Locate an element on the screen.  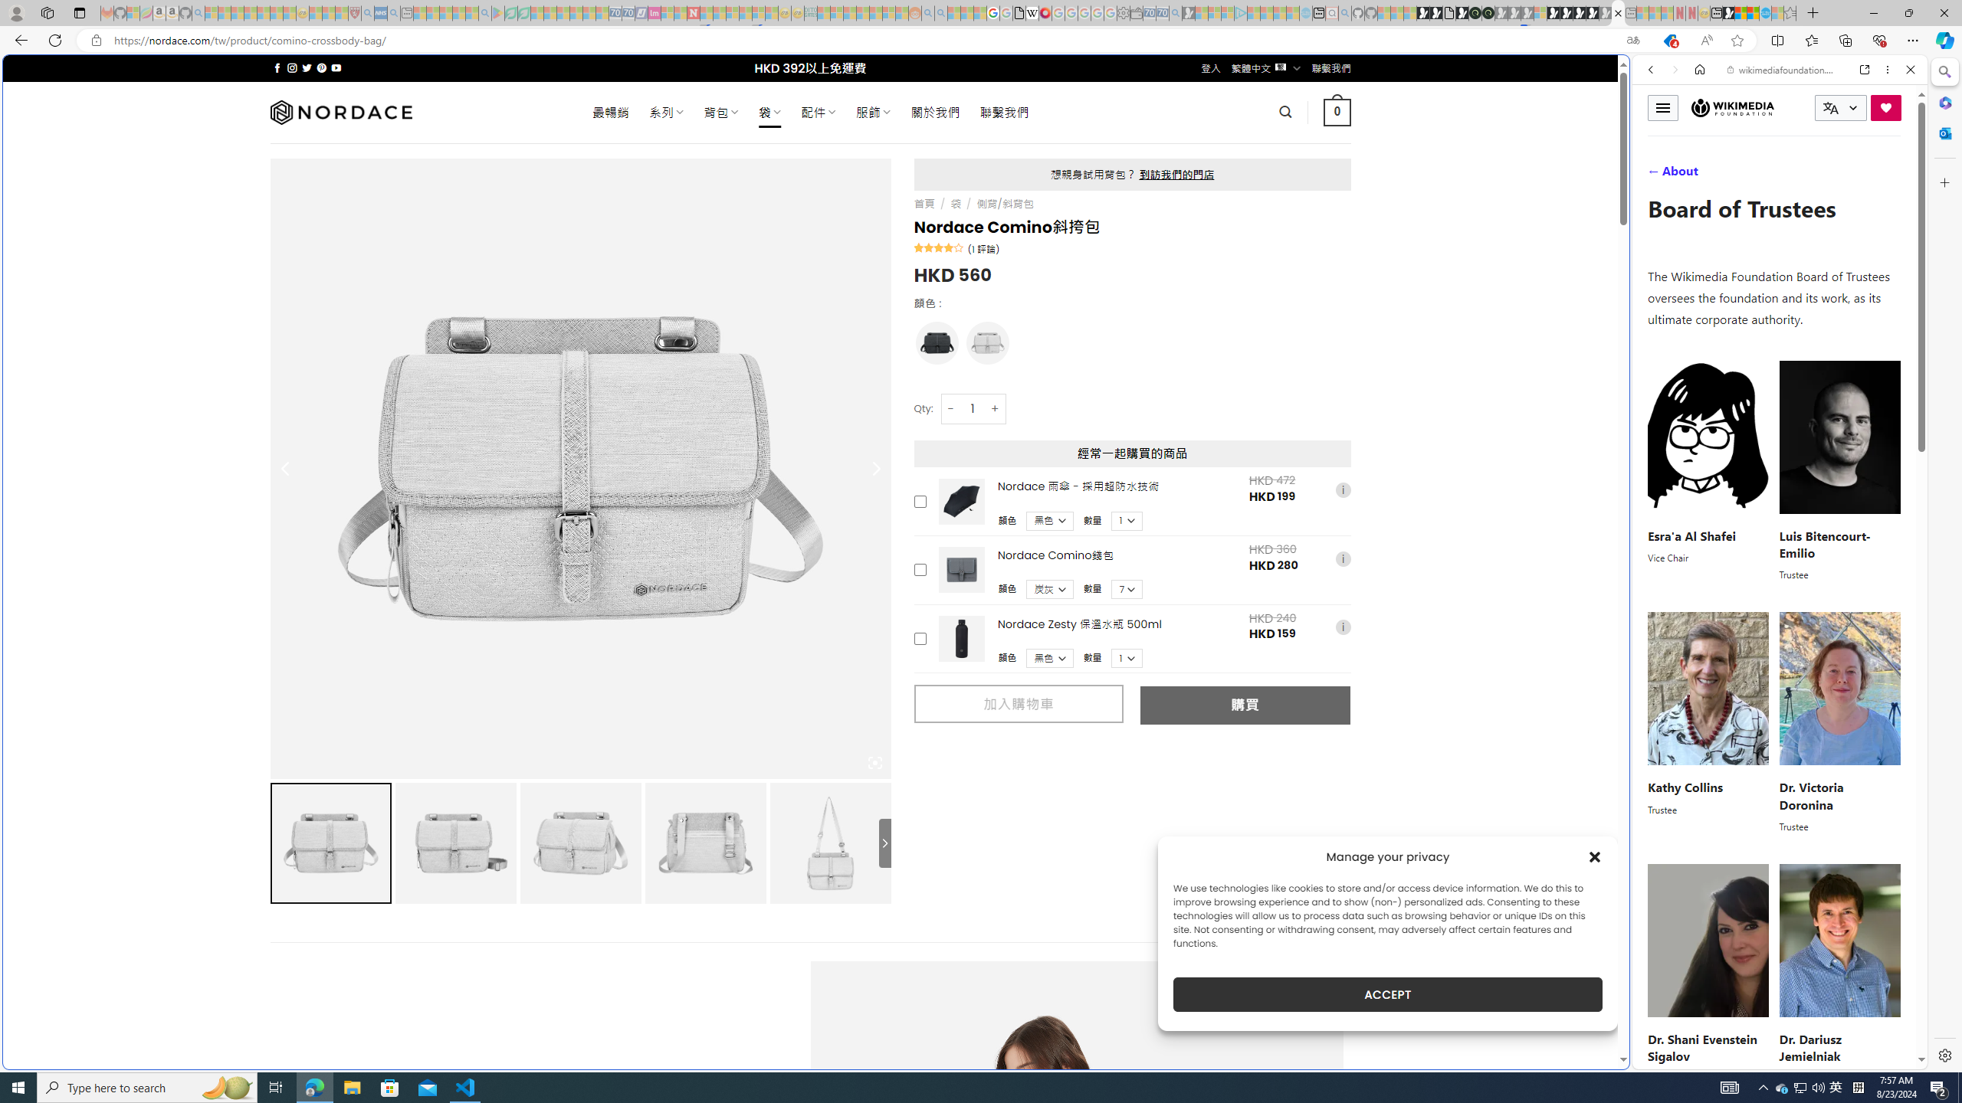
Dr. Dariusz Jemielniak is located at coordinates (1809, 1048).